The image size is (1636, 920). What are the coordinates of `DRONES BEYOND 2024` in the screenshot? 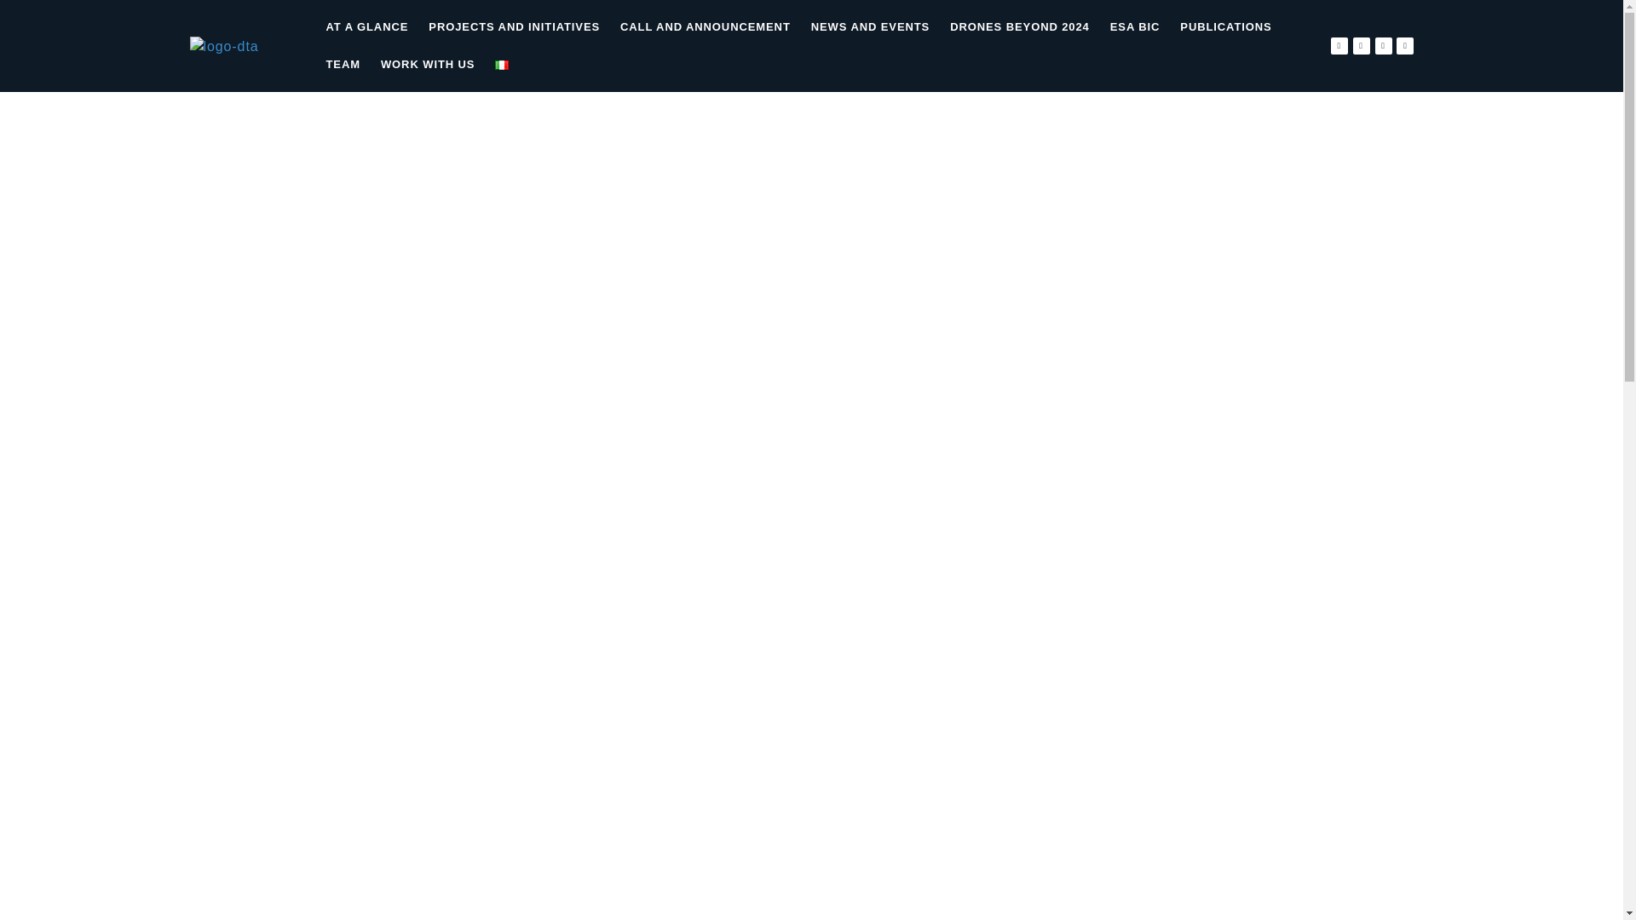 It's located at (1019, 27).